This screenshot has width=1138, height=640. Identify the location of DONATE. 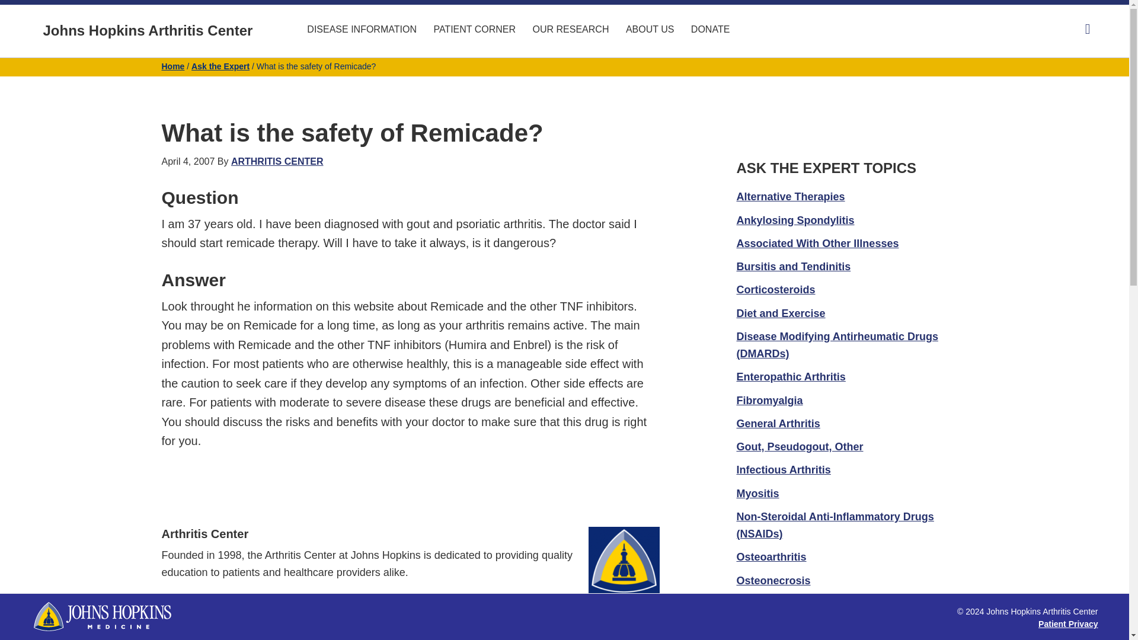
(710, 30).